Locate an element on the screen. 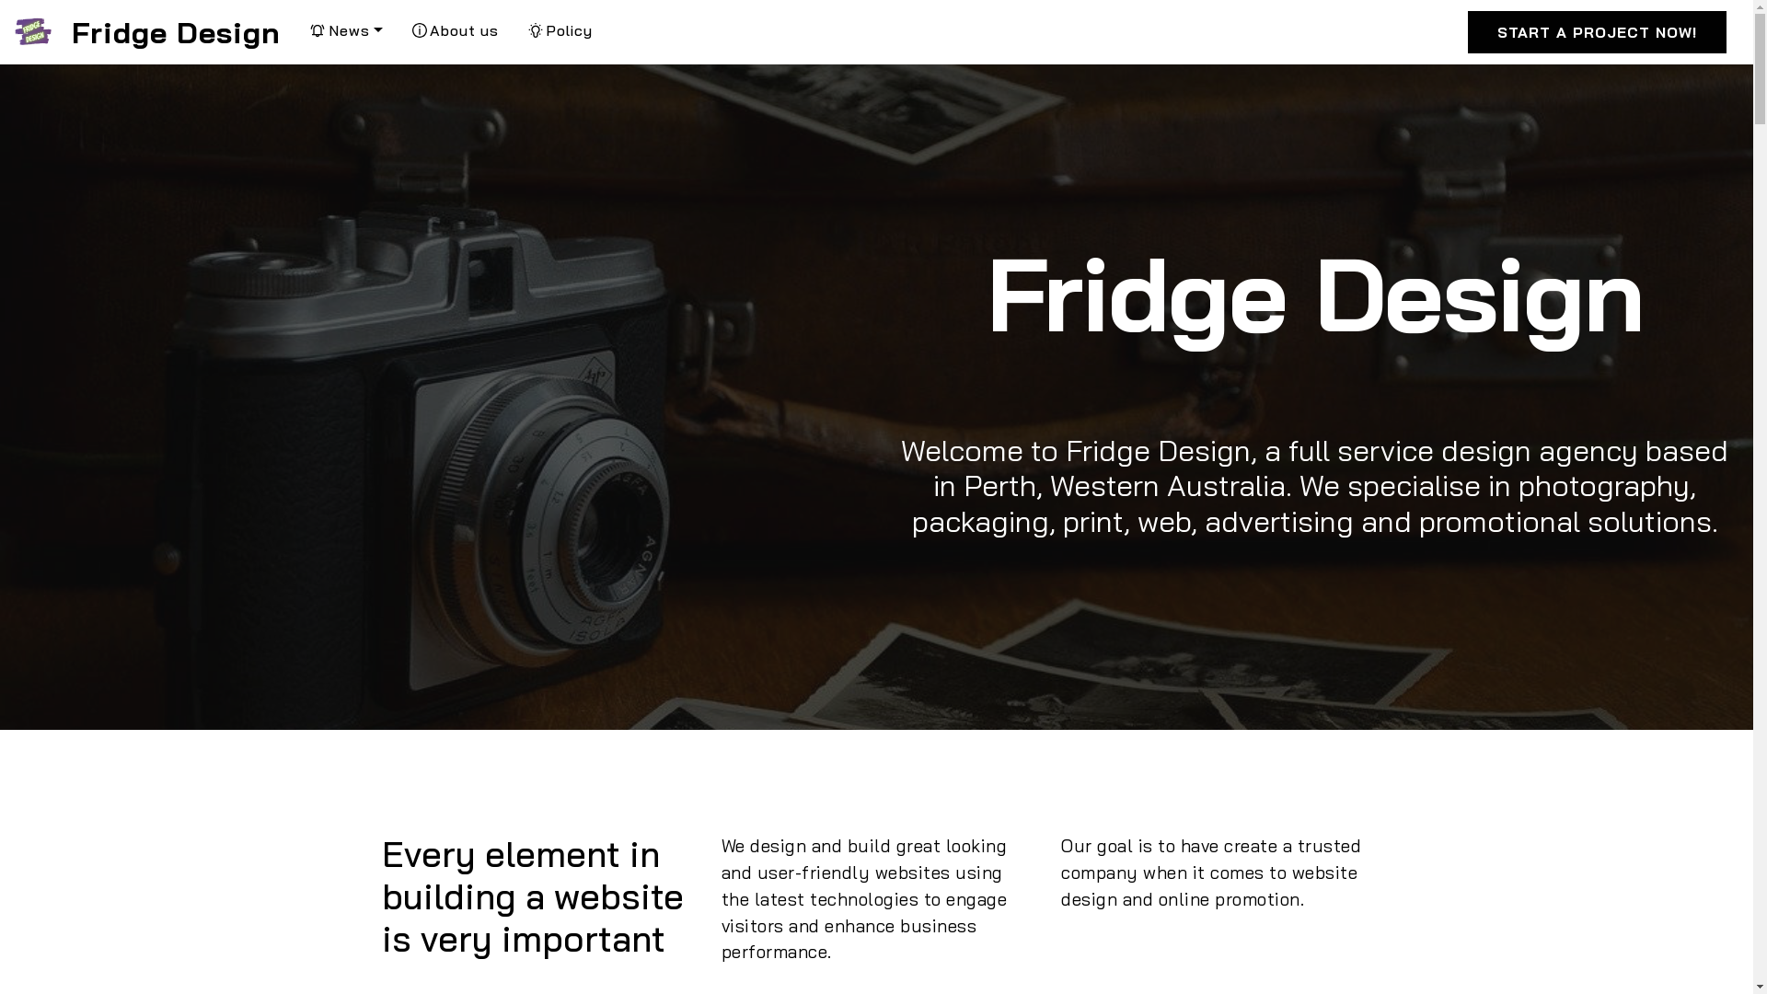 The height and width of the screenshot is (994, 1767). Fridge Design is located at coordinates (177, 32).